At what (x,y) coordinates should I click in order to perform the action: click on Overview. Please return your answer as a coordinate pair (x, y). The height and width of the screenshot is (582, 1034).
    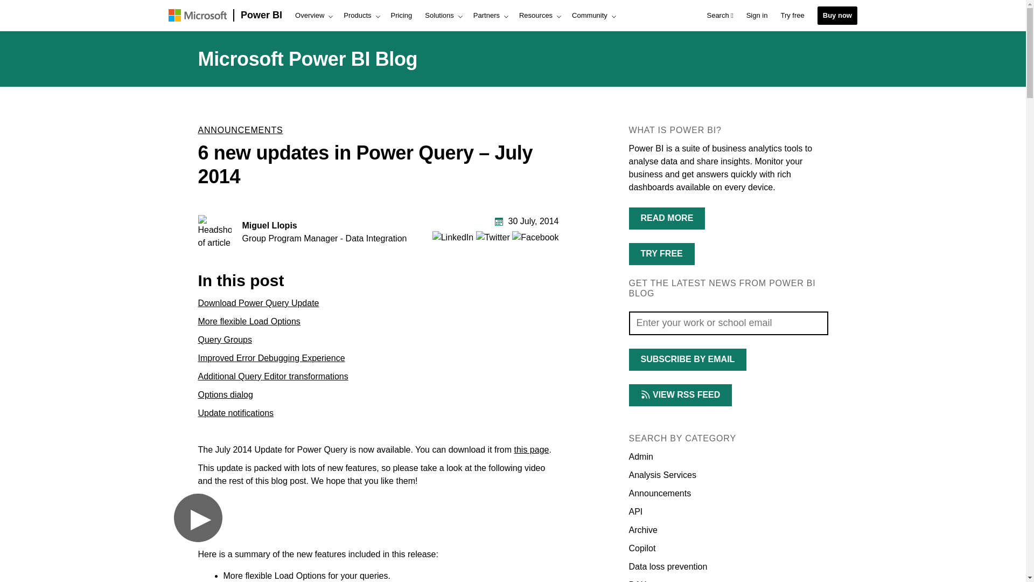
    Looking at the image, I should click on (312, 16).